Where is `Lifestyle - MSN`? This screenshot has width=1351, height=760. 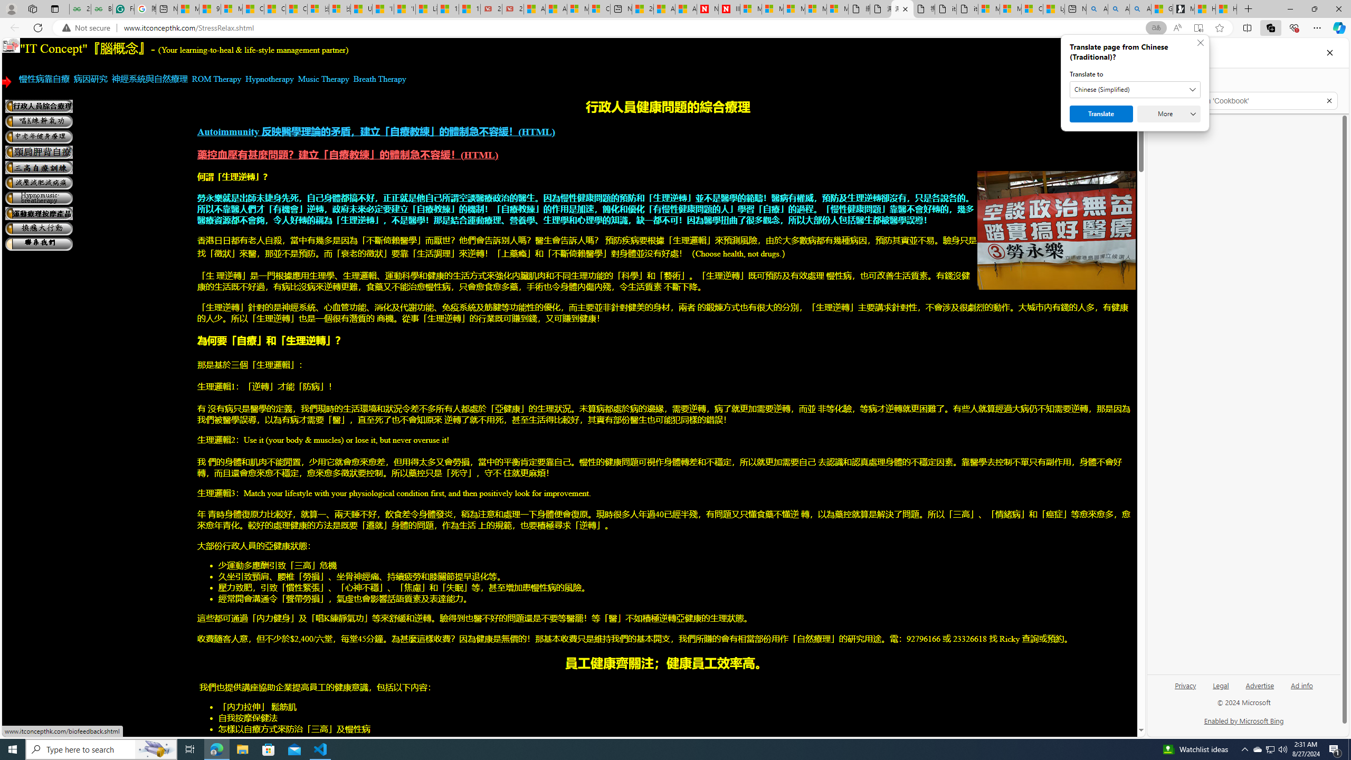
Lifestyle - MSN is located at coordinates (426, 9).